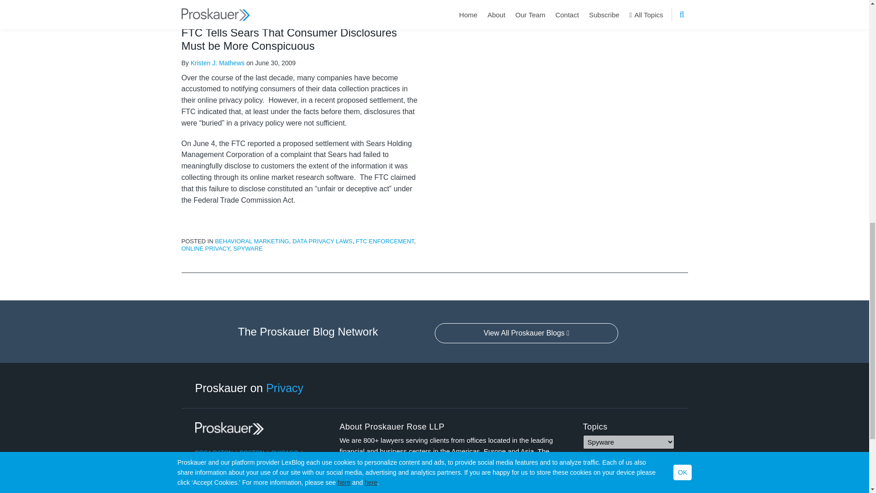 This screenshot has height=493, width=876. I want to click on SPYWARE, so click(248, 248).